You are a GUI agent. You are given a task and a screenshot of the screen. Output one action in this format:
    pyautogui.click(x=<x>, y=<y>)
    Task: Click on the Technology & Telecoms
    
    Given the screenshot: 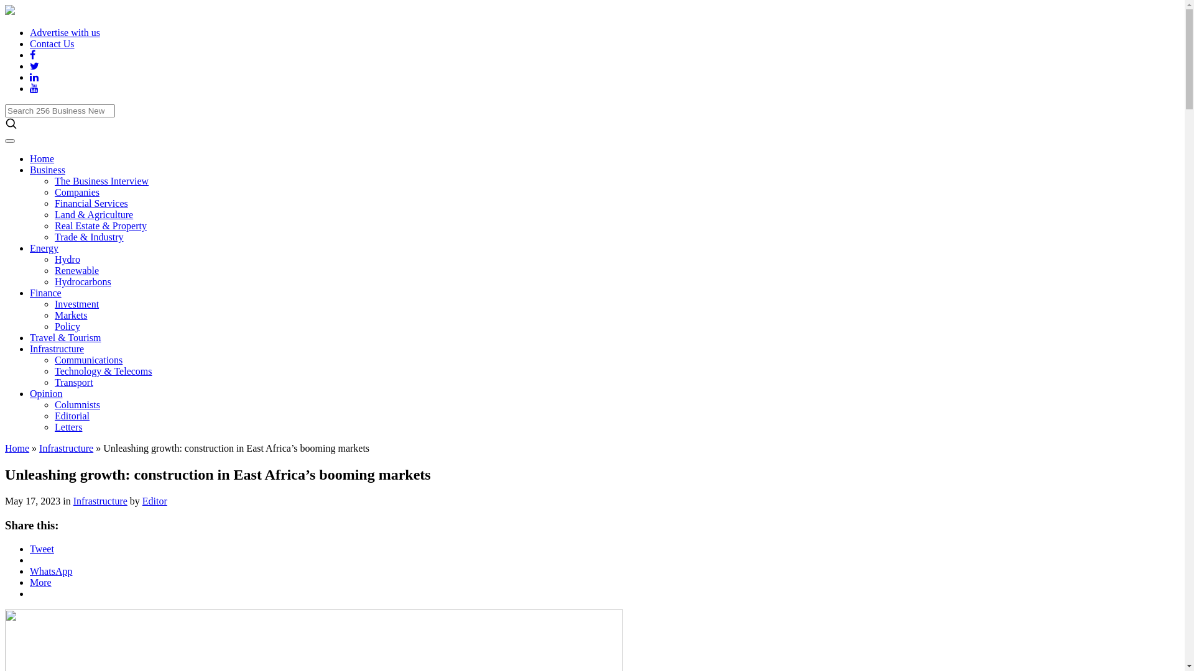 What is the action you would take?
    pyautogui.click(x=103, y=372)
    